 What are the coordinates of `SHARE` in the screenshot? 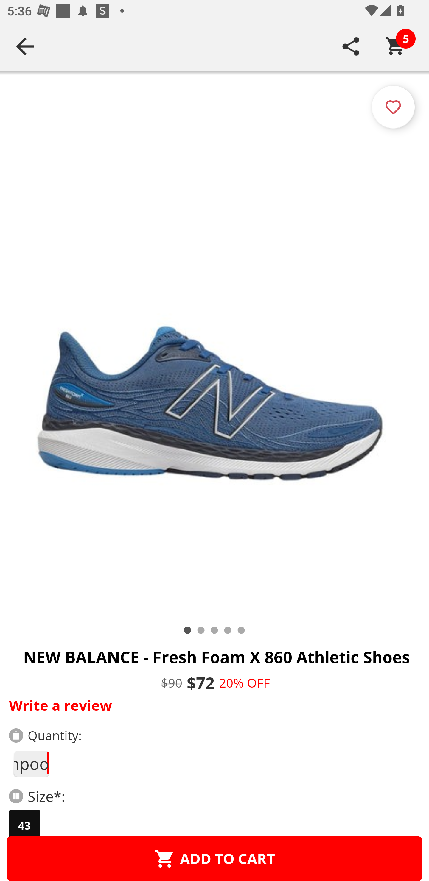 It's located at (351, 46).